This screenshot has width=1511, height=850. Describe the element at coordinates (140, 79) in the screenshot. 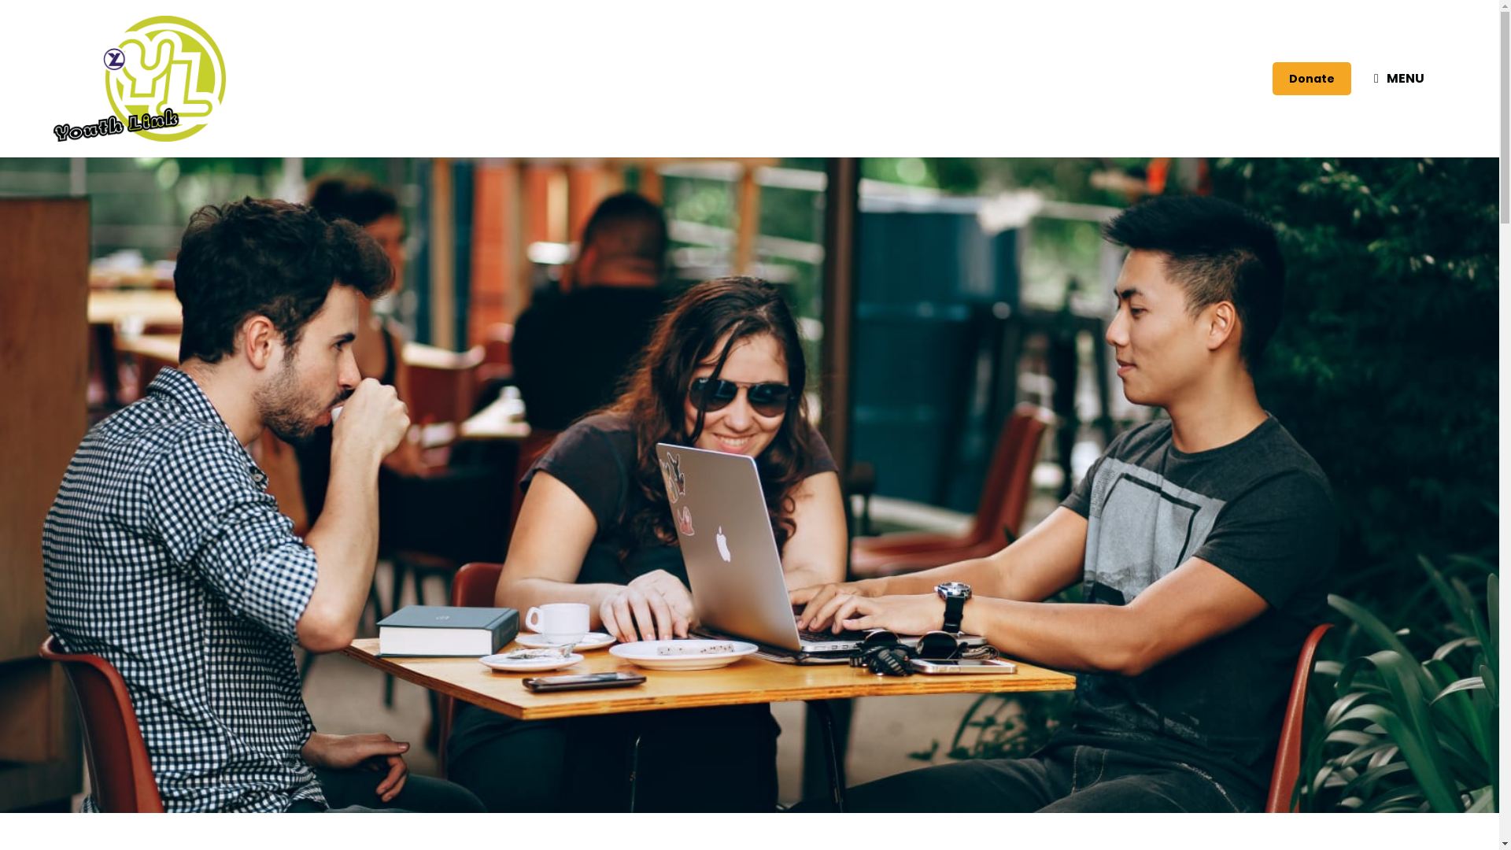

I see `Youth Service Providers` at that location.